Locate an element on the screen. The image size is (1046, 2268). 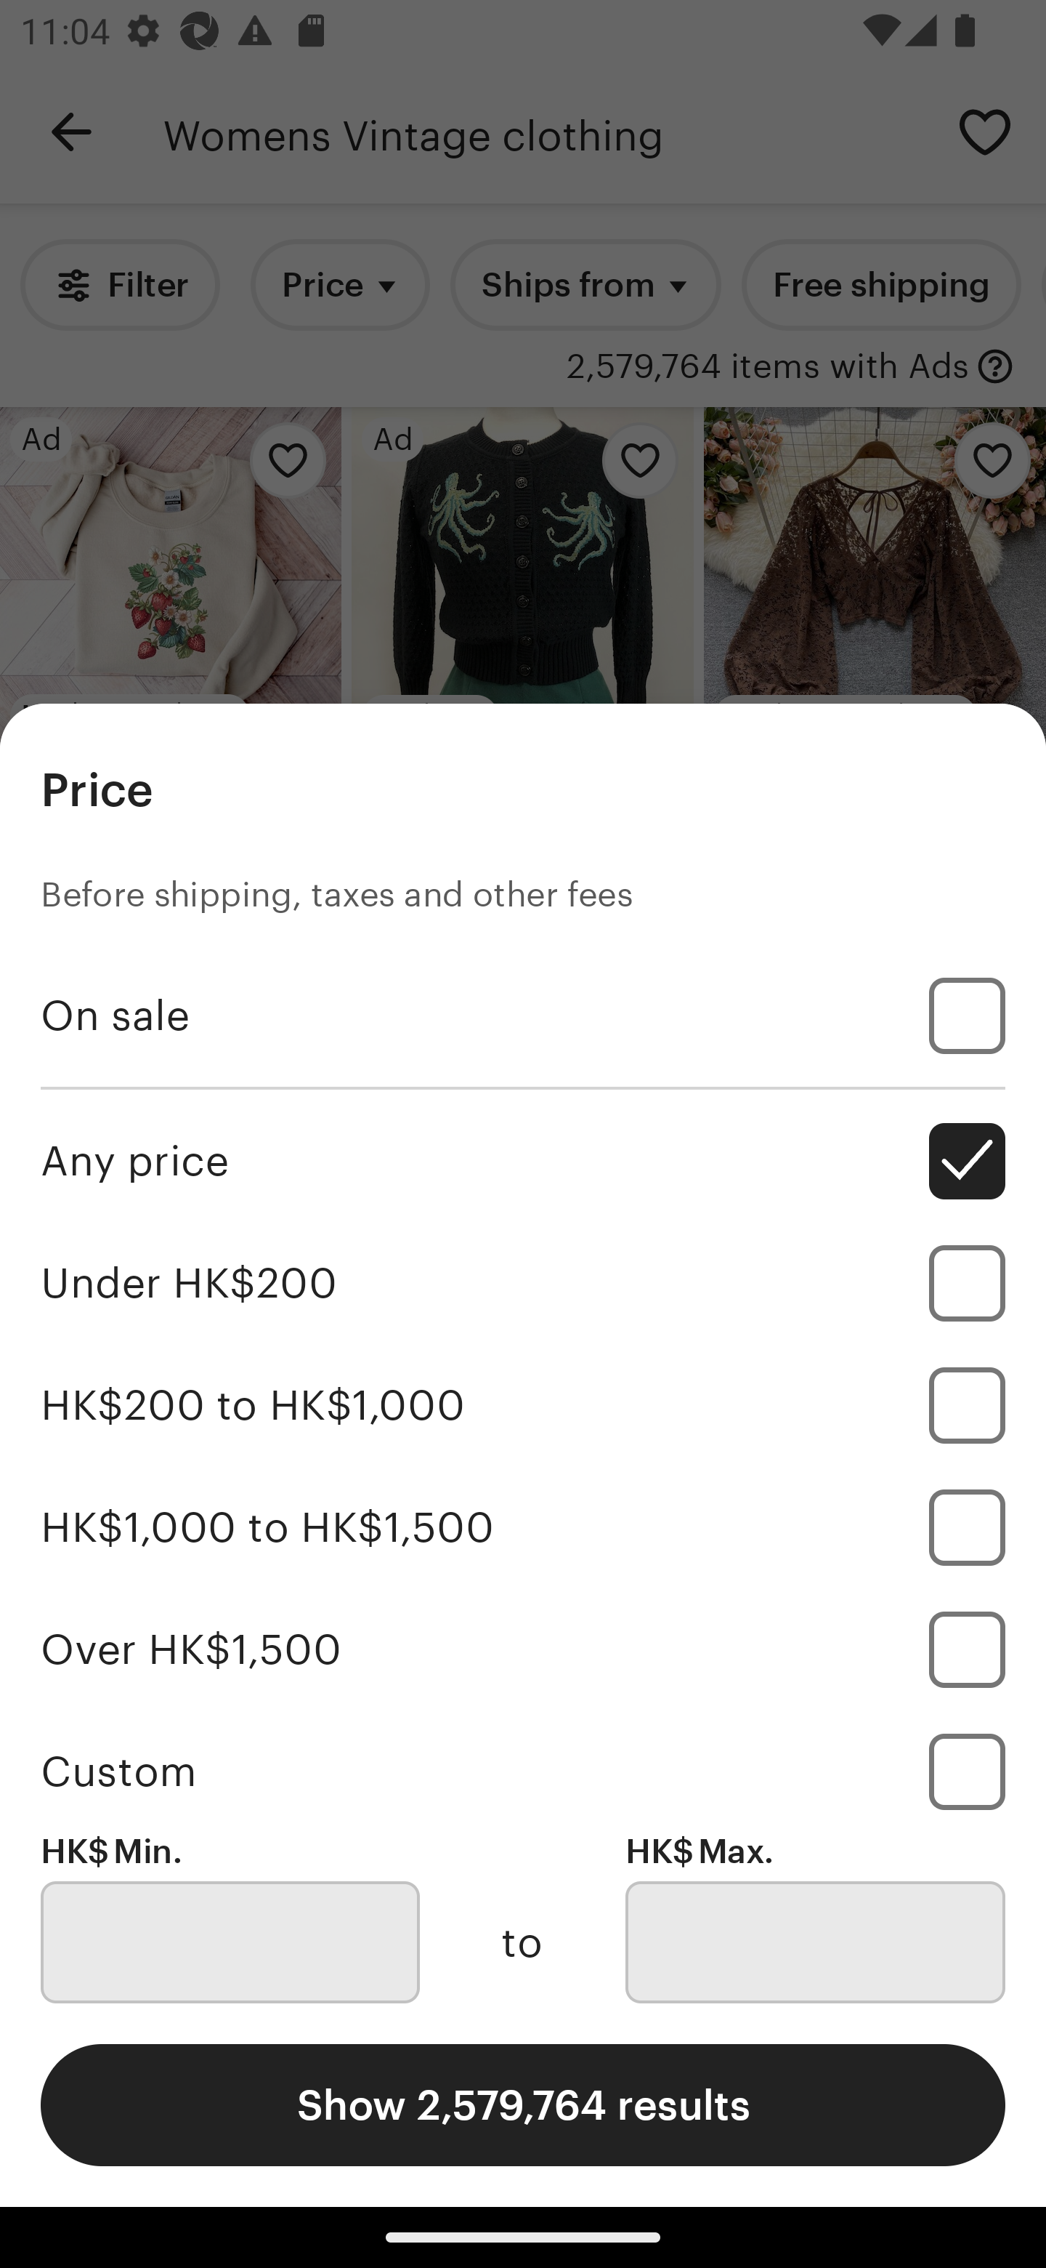
HK$200 to HK$1,000 is located at coordinates (523, 1404).